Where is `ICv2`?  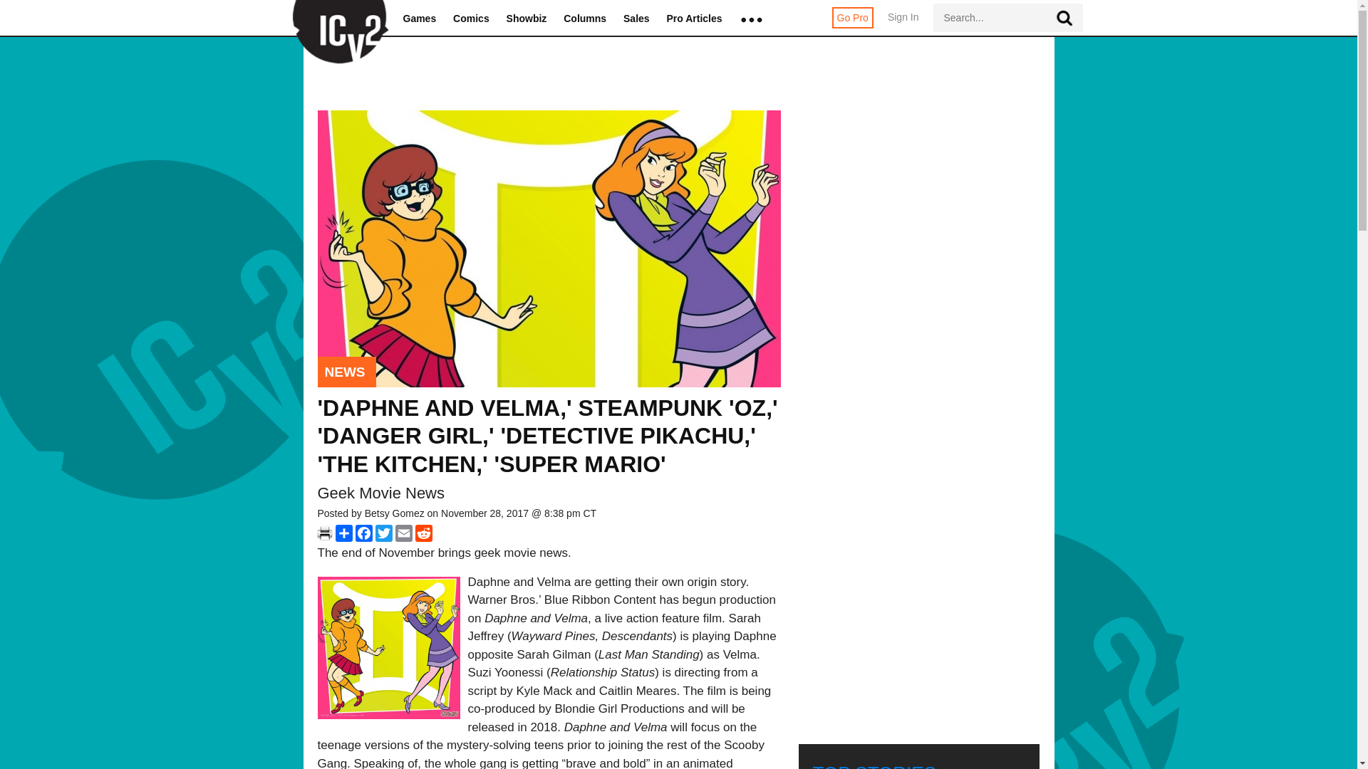 ICv2 is located at coordinates (336, 19).